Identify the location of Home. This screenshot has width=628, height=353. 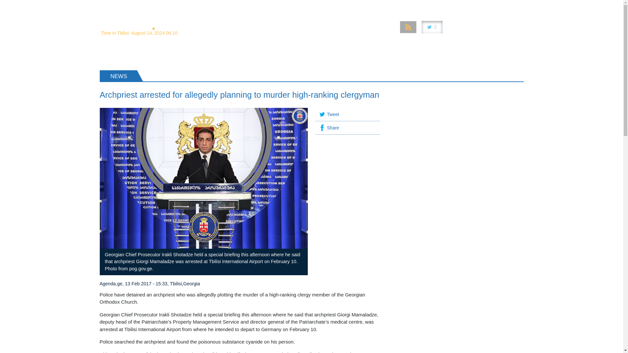
(221, 6).